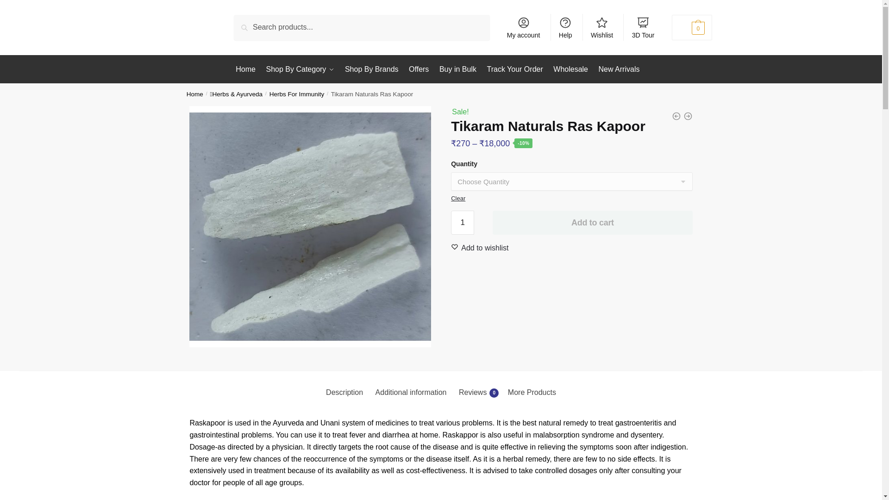 The image size is (889, 500). I want to click on My account, so click(523, 27).